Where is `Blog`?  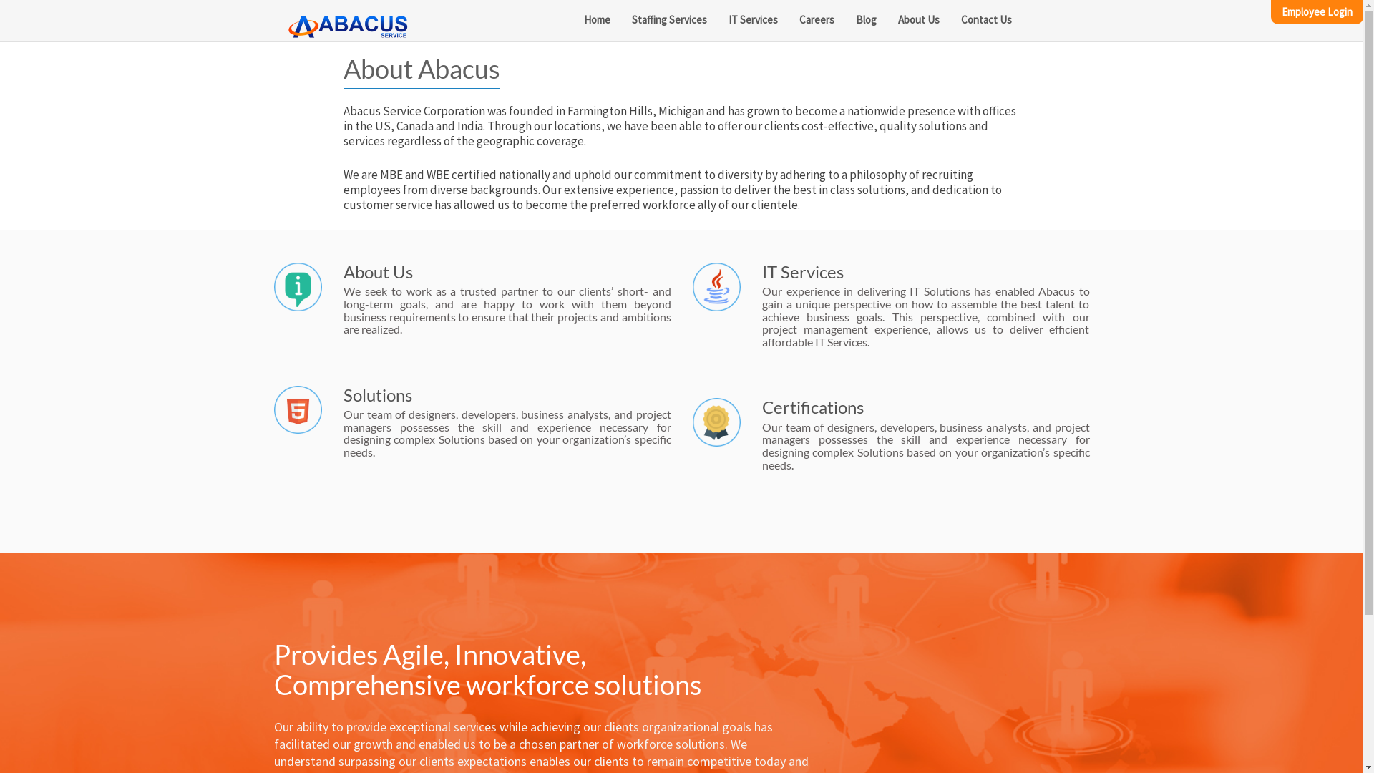 Blog is located at coordinates (866, 20).